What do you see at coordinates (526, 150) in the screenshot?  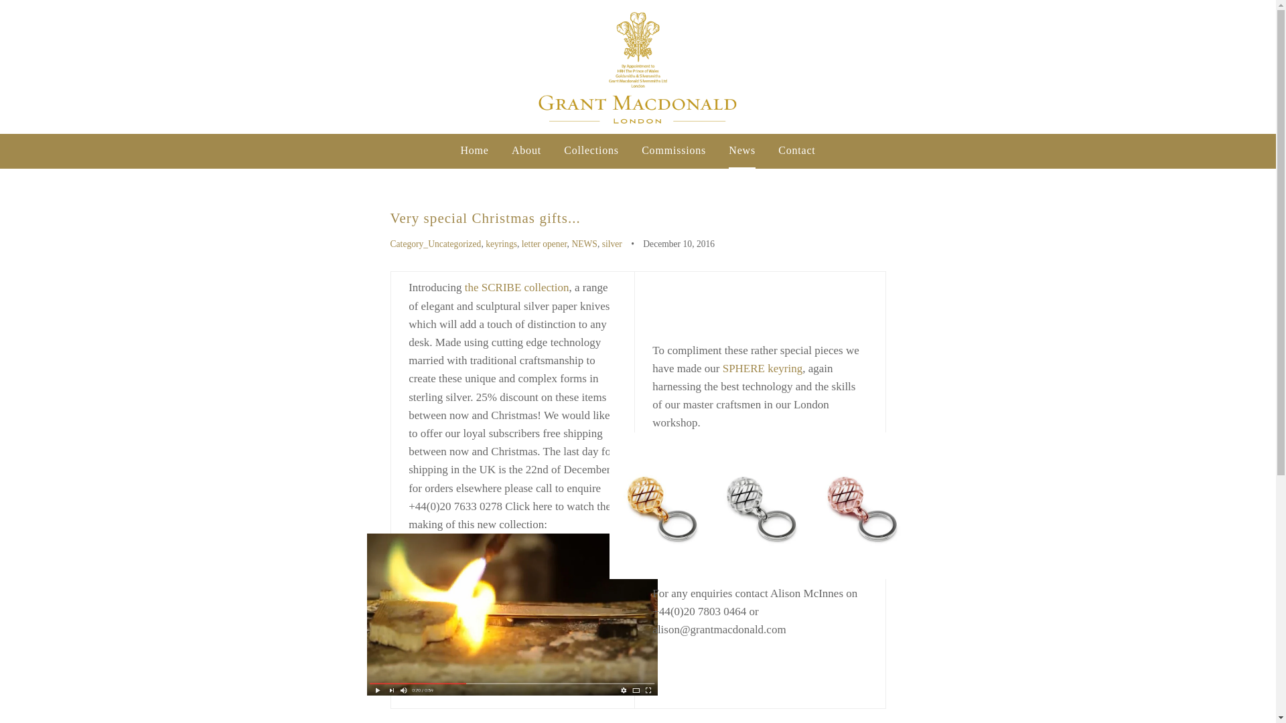 I see `About` at bounding box center [526, 150].